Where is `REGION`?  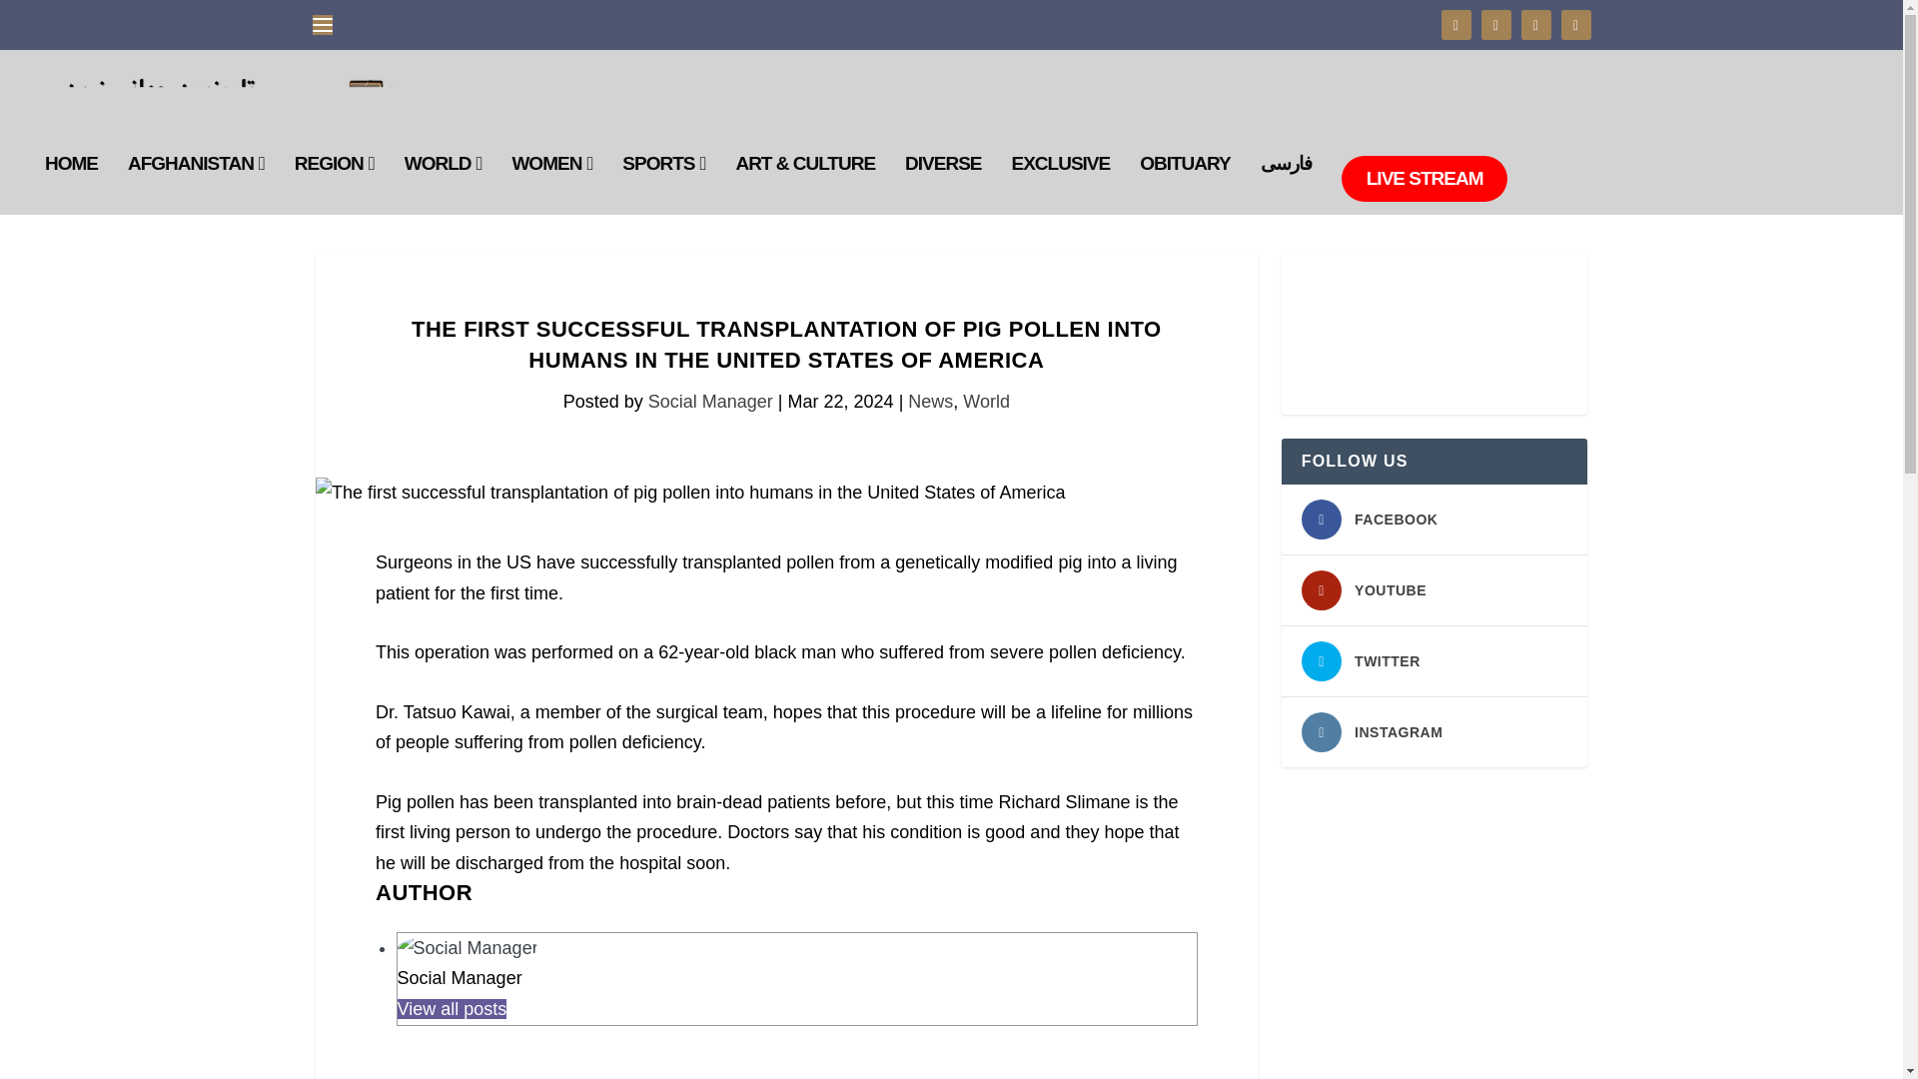
REGION is located at coordinates (334, 186).